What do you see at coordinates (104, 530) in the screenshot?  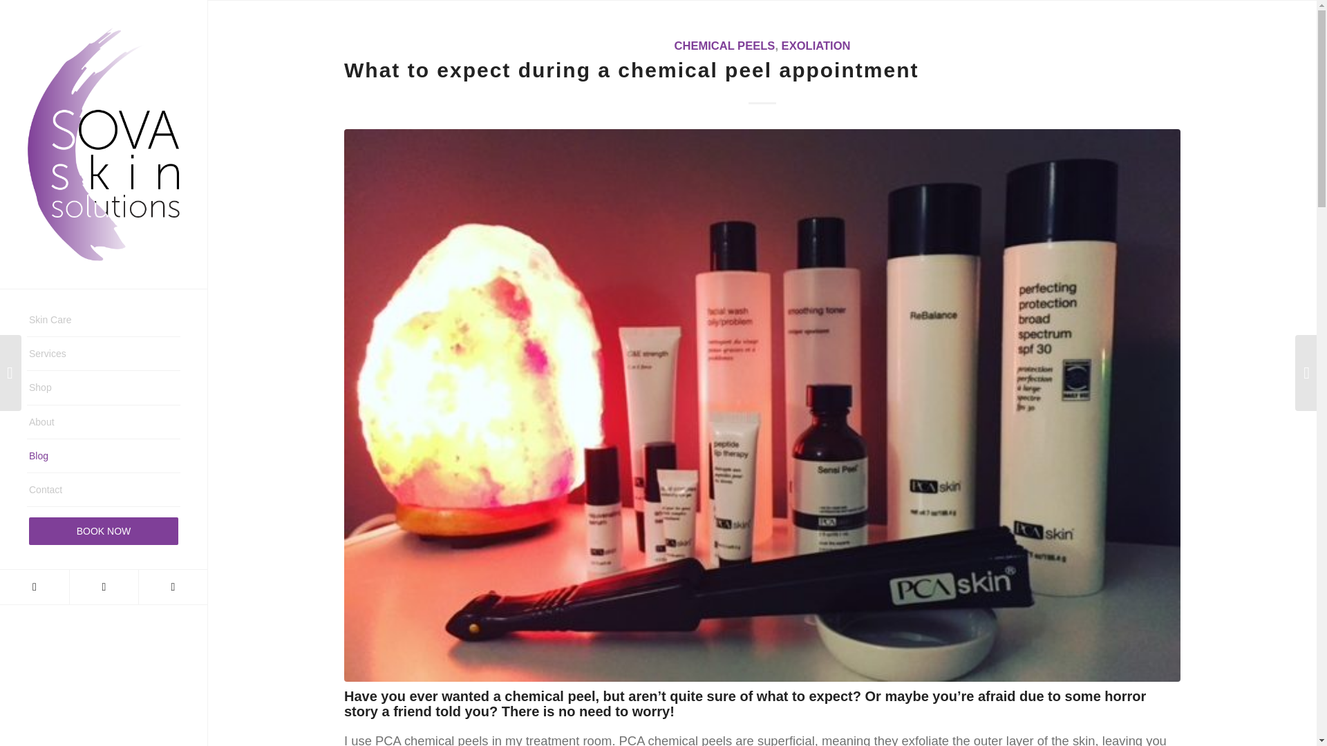 I see `BOOK NOW` at bounding box center [104, 530].